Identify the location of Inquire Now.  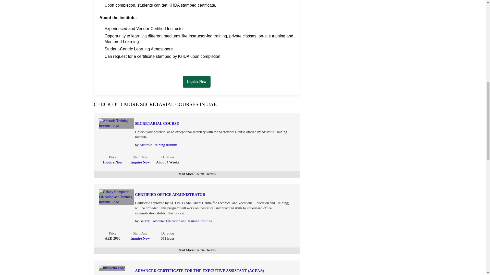
(140, 238).